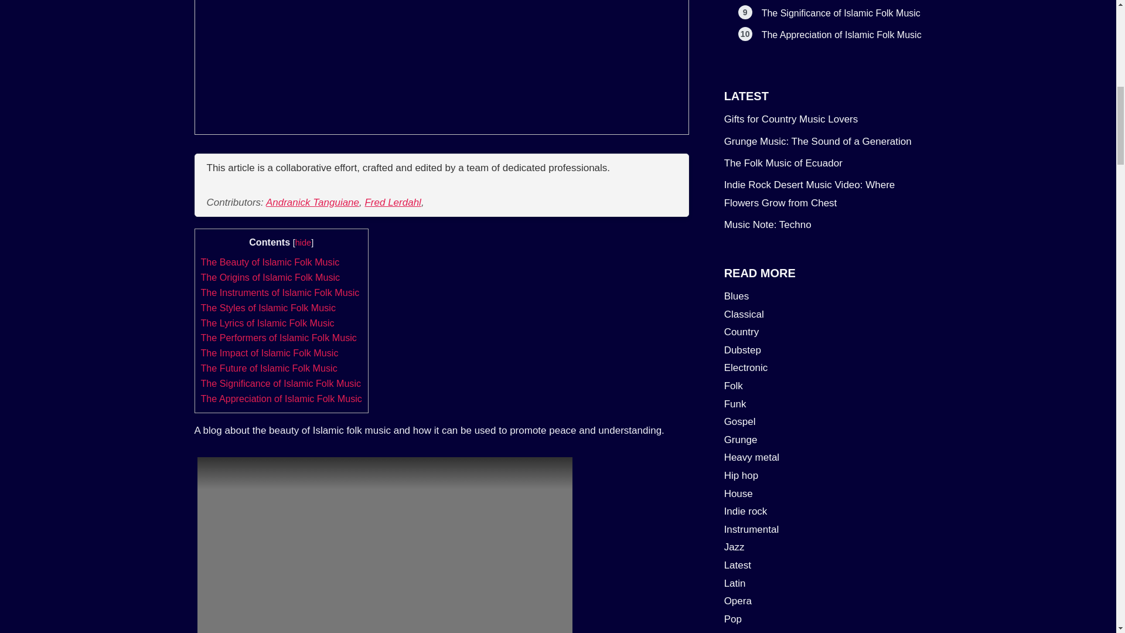  What do you see at coordinates (270, 261) in the screenshot?
I see `The Beauty of Islamic Folk Music` at bounding box center [270, 261].